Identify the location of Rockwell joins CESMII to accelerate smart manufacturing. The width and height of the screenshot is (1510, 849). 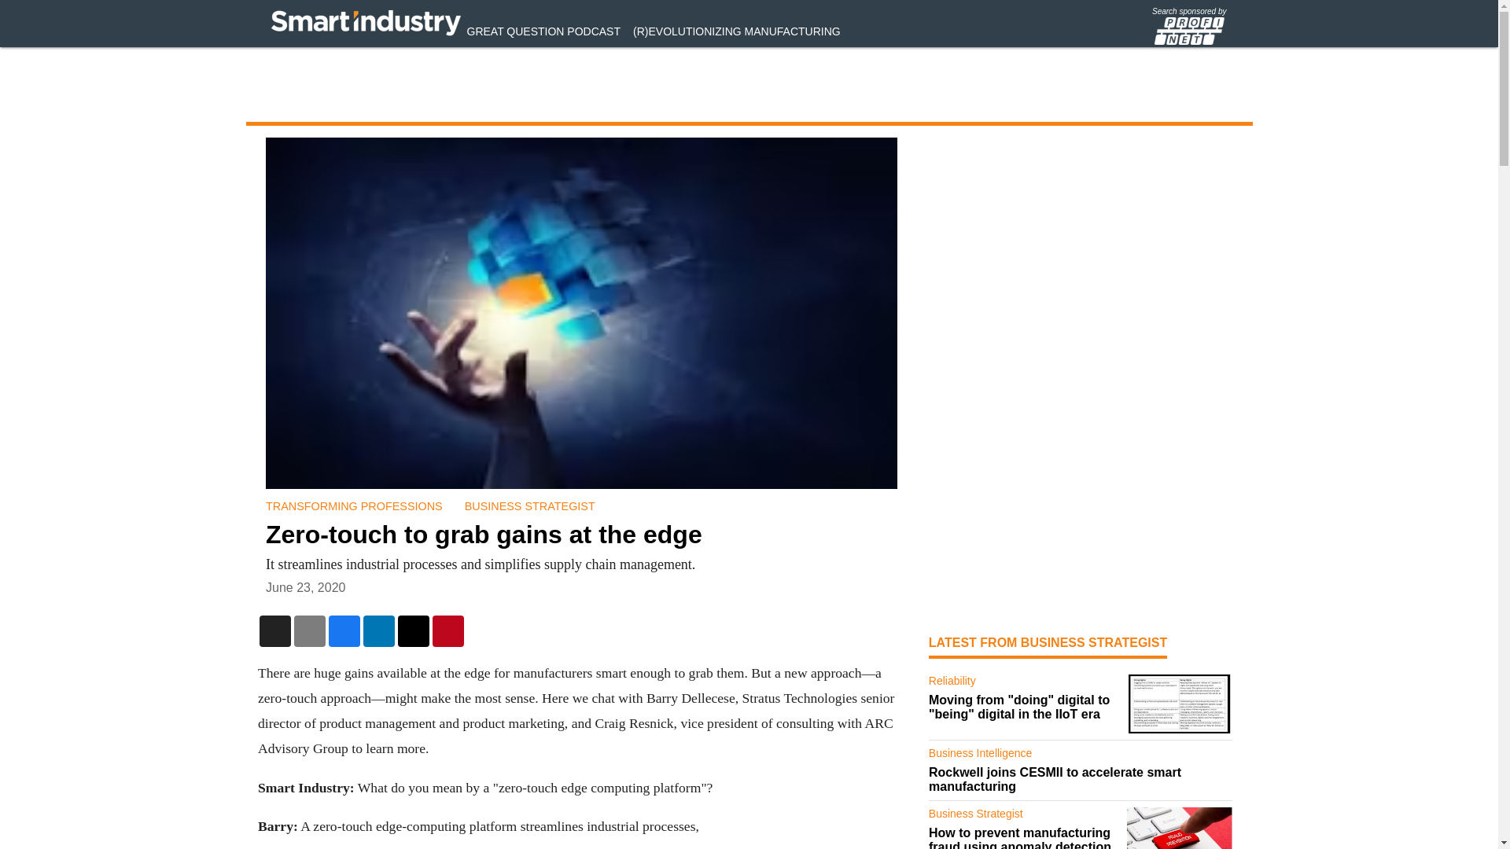
(1081, 780).